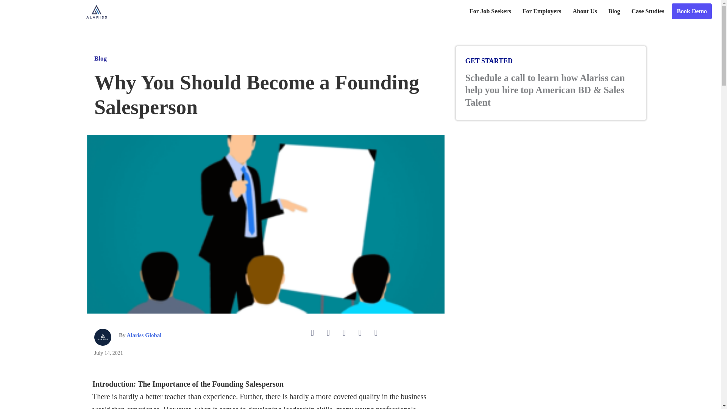 This screenshot has width=727, height=409. I want to click on About Us, so click(584, 11).